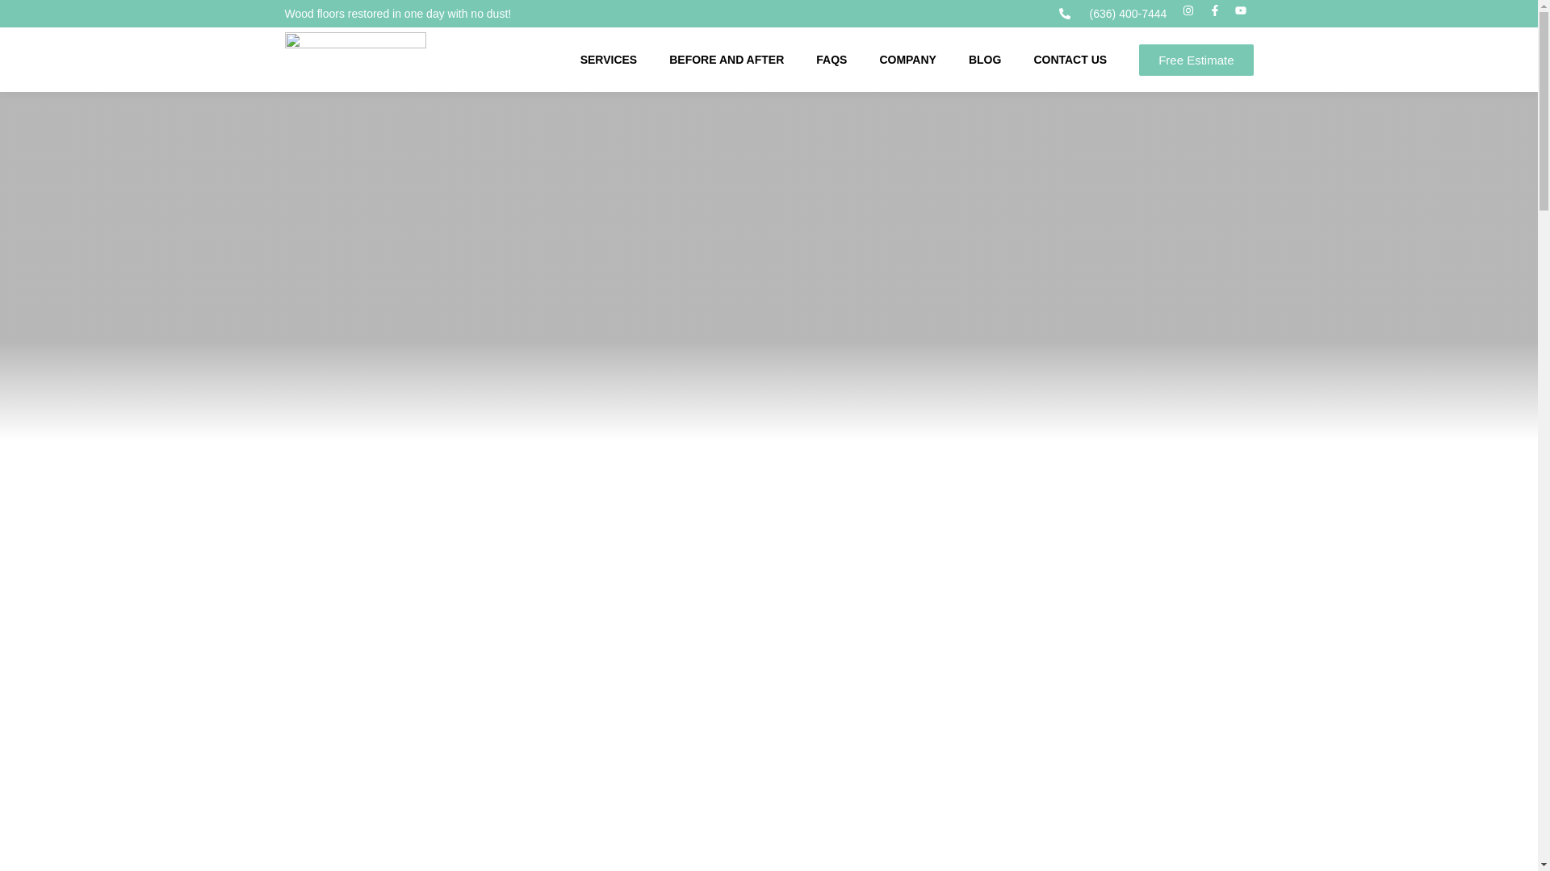  Describe the element at coordinates (1196, 59) in the screenshot. I see `Free Estimate` at that location.